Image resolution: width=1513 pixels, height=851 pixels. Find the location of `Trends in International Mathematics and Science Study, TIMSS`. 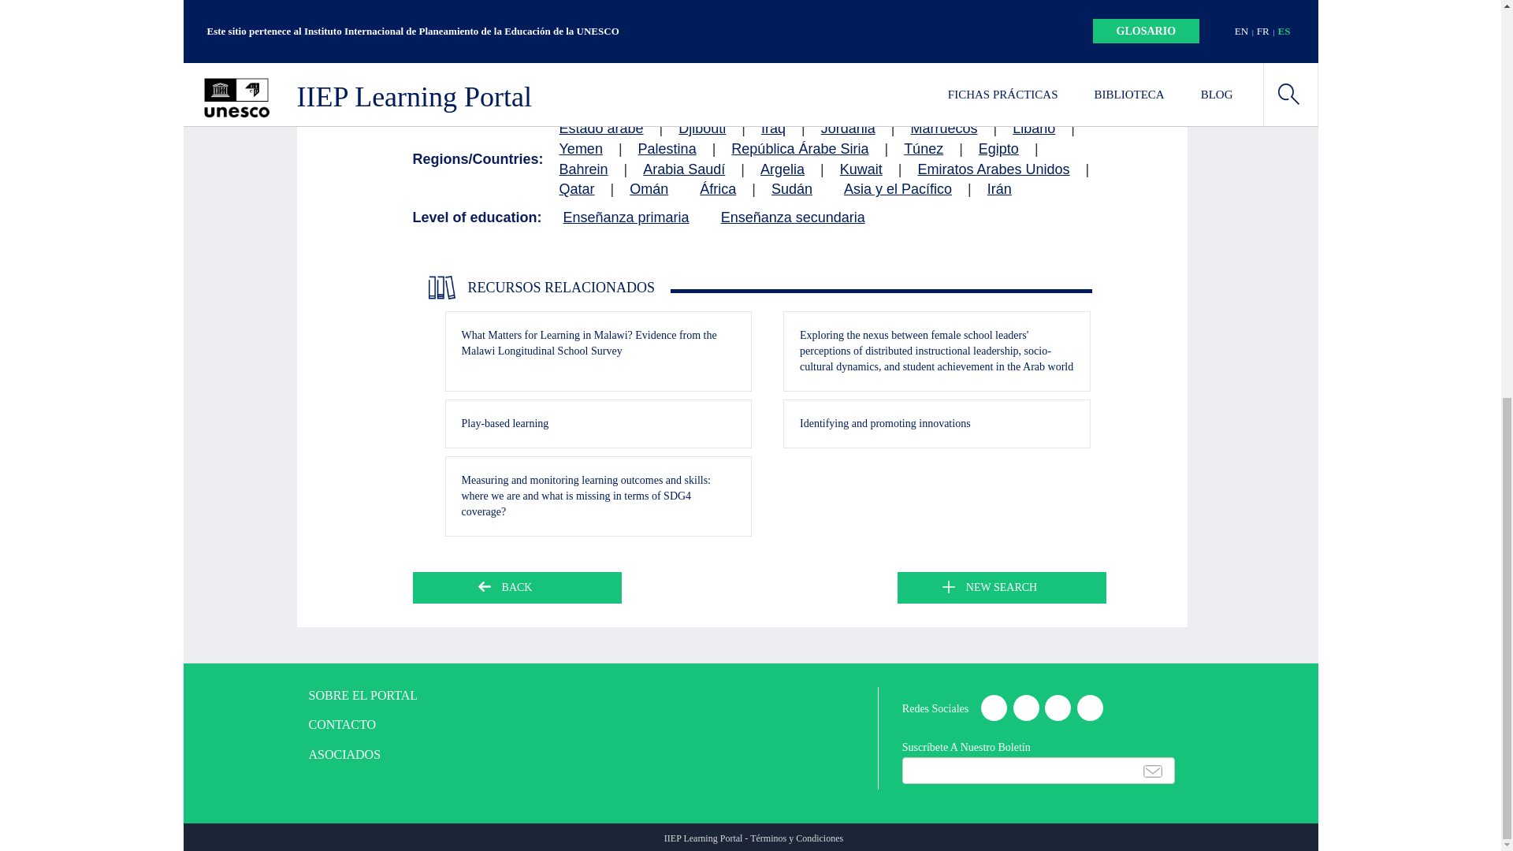

Trends in International Mathematics and Science Study, TIMSS is located at coordinates (686, 99).